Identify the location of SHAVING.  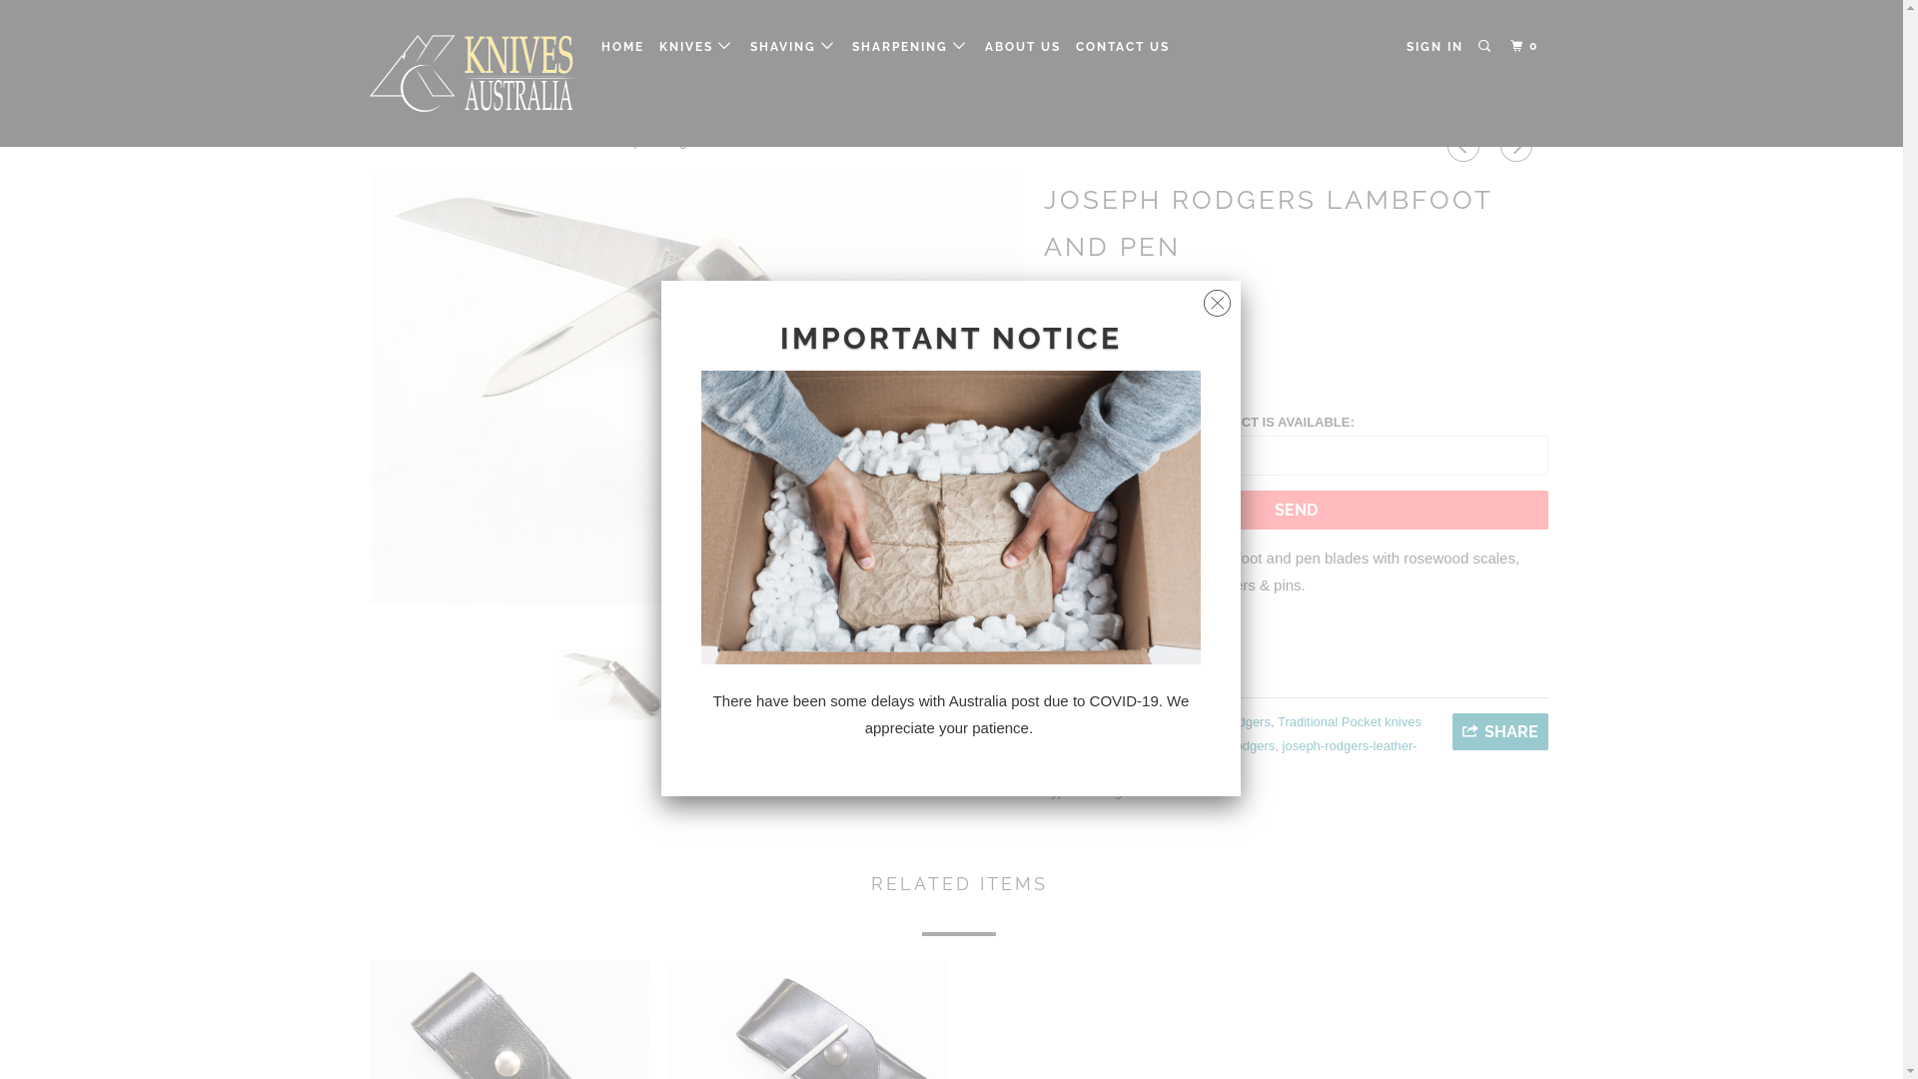
(793, 46).